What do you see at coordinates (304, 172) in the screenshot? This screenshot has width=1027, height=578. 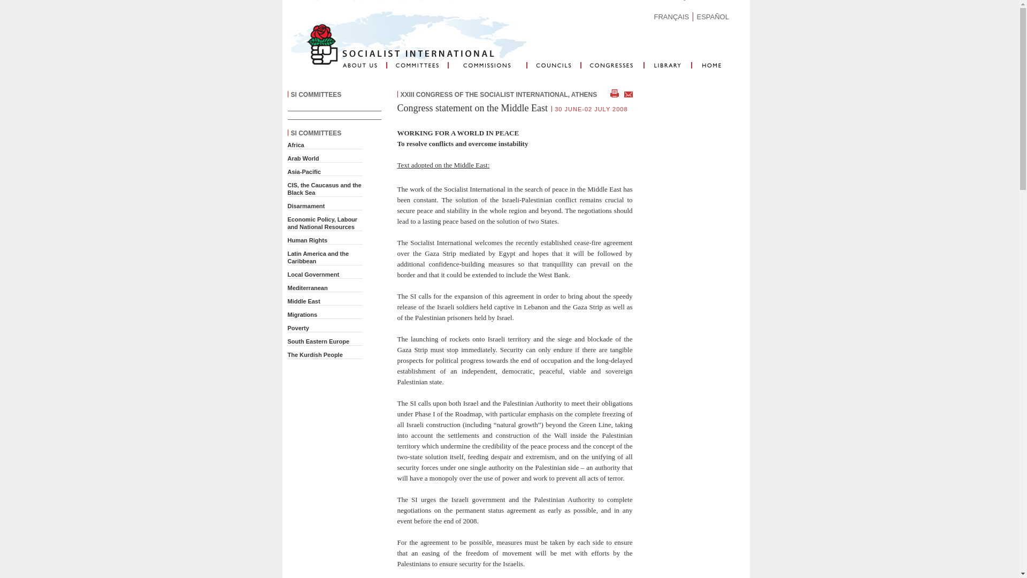 I see `Asia-Pacific` at bounding box center [304, 172].